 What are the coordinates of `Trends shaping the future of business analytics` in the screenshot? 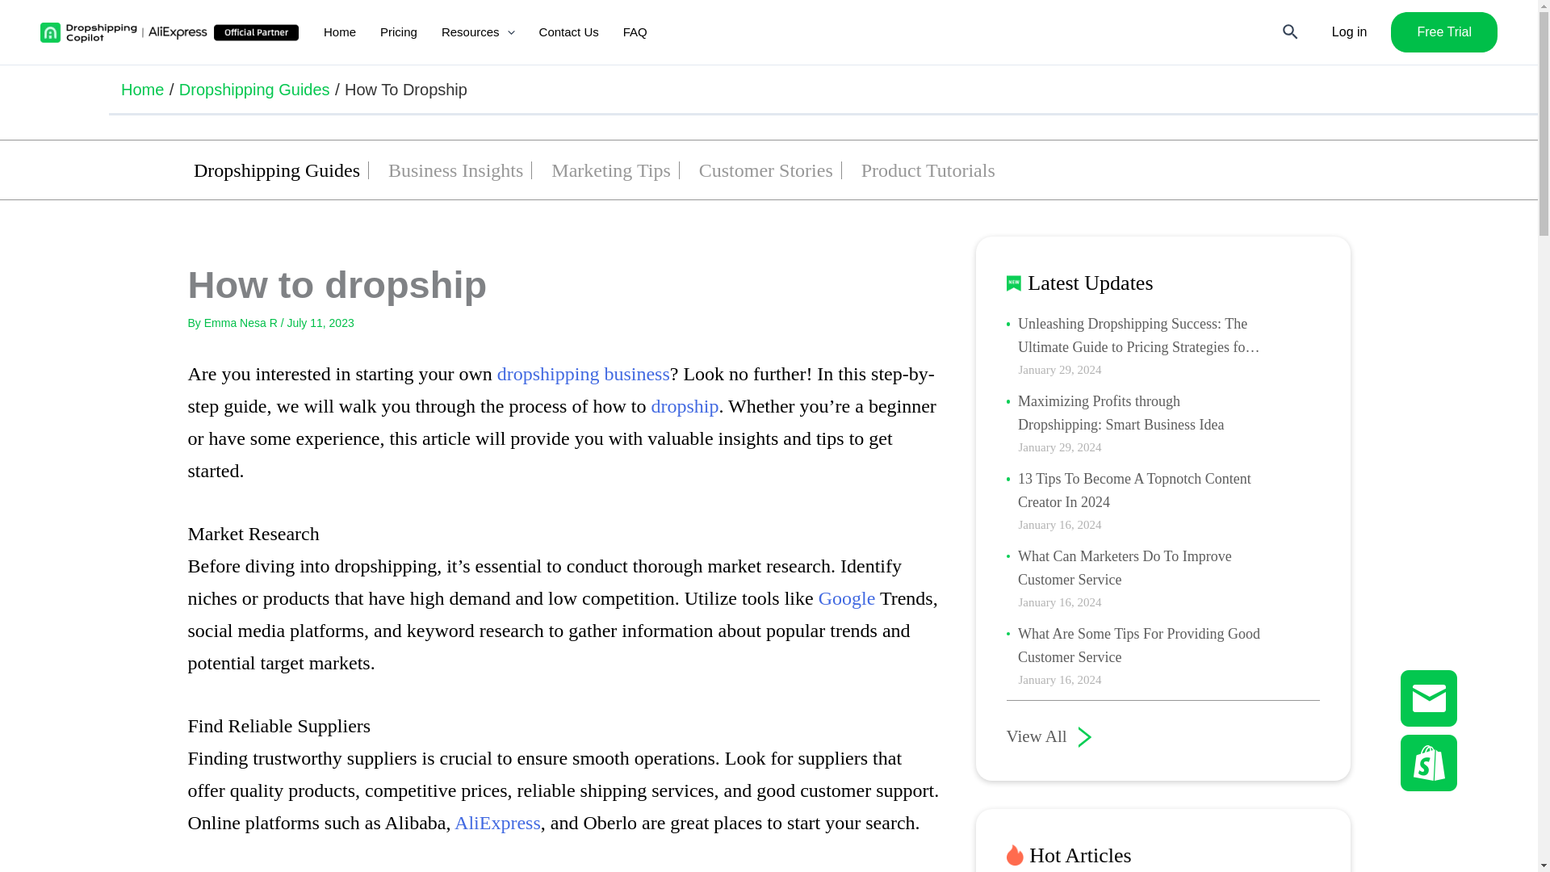 It's located at (583, 374).